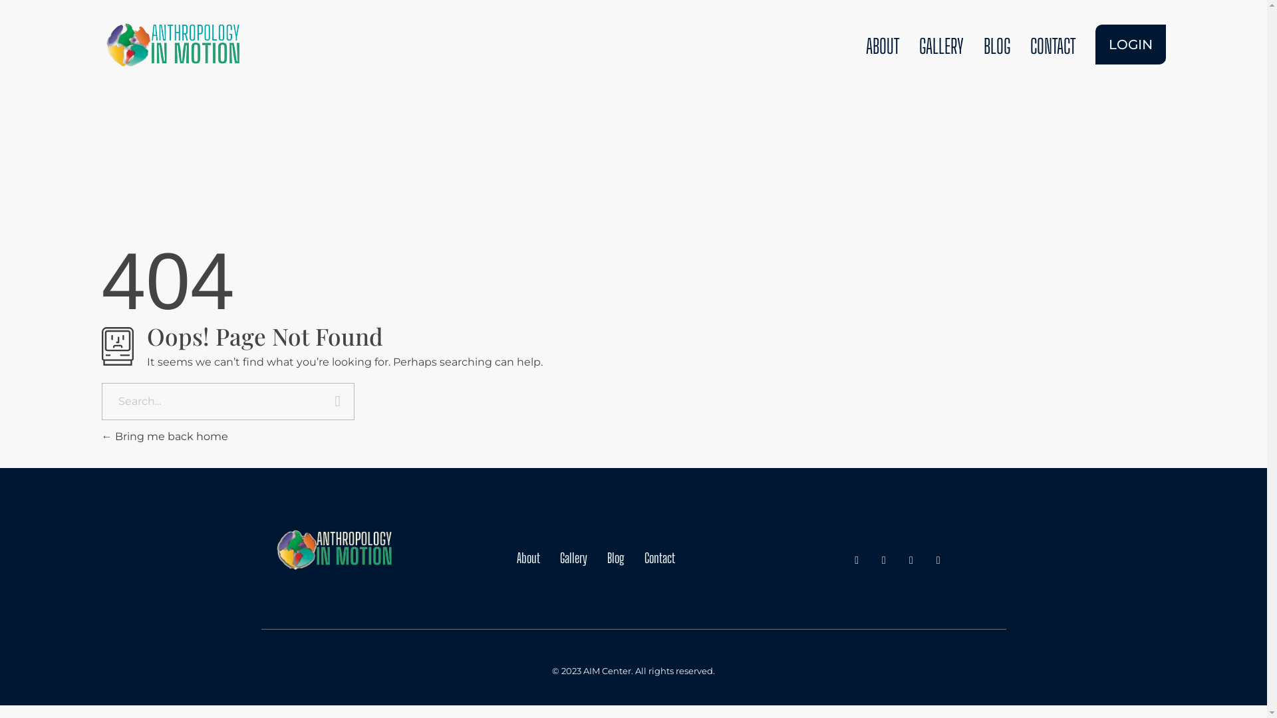 The image size is (1277, 718). I want to click on BLOG, so click(997, 45).